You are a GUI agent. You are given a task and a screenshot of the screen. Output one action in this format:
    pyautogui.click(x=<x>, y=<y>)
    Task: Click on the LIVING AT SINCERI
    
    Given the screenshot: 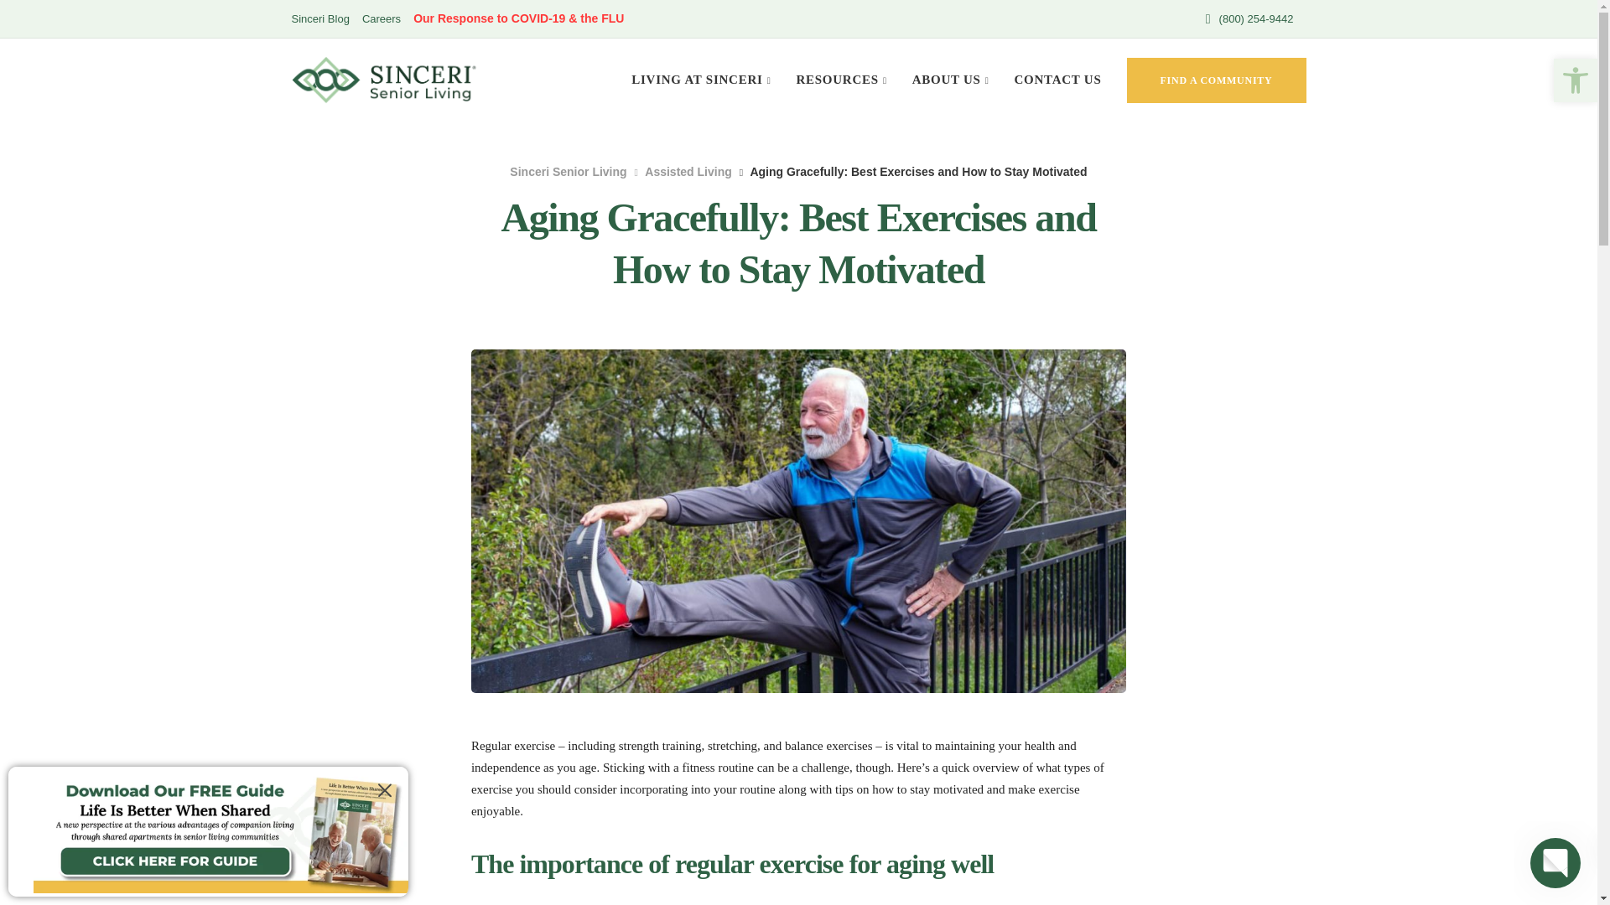 What is the action you would take?
    pyautogui.click(x=700, y=80)
    